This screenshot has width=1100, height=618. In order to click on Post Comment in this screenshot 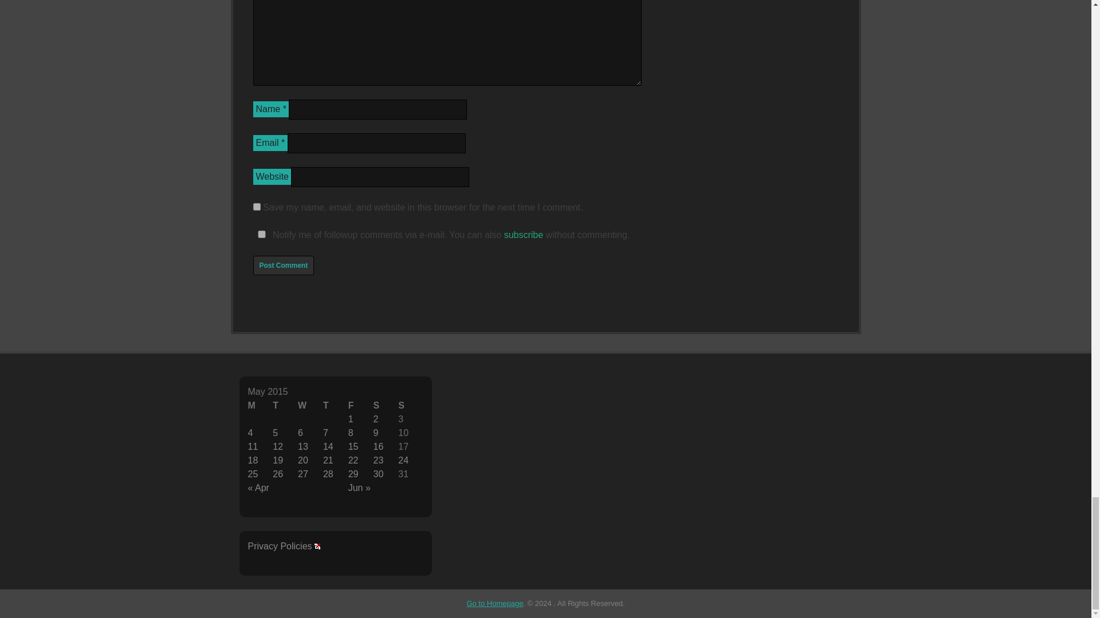, I will do `click(284, 266)`.